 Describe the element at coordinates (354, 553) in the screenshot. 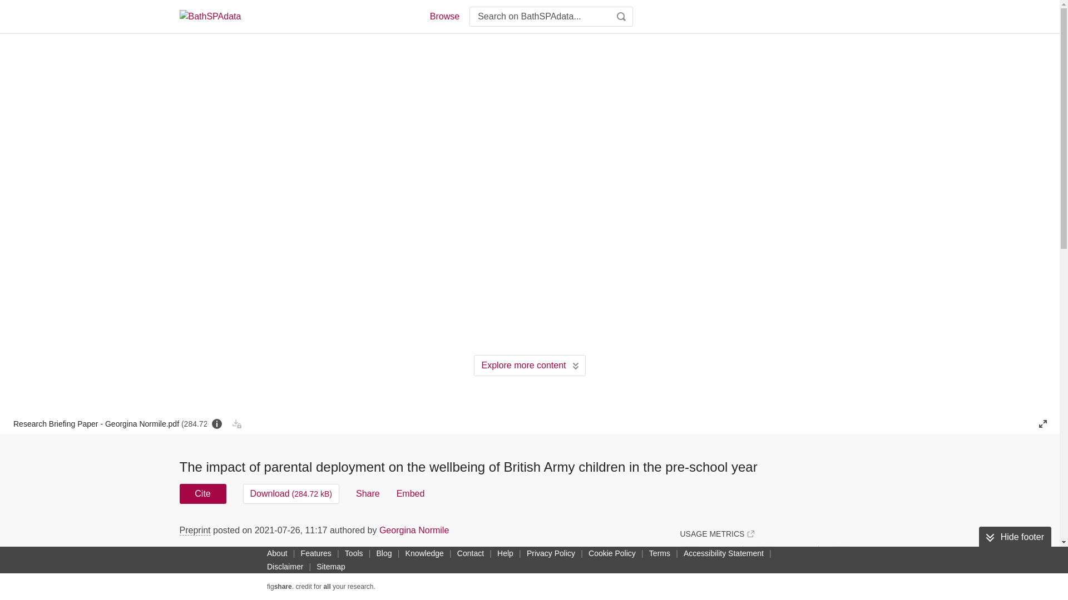

I see `Tools` at that location.